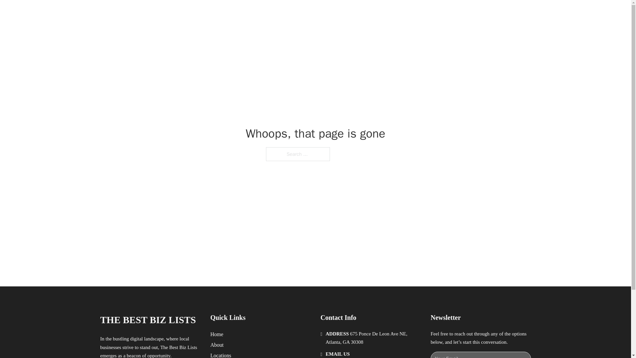 The width and height of the screenshot is (636, 358). What do you see at coordinates (148, 320) in the screenshot?
I see `THE BEST BIZ LISTS` at bounding box center [148, 320].